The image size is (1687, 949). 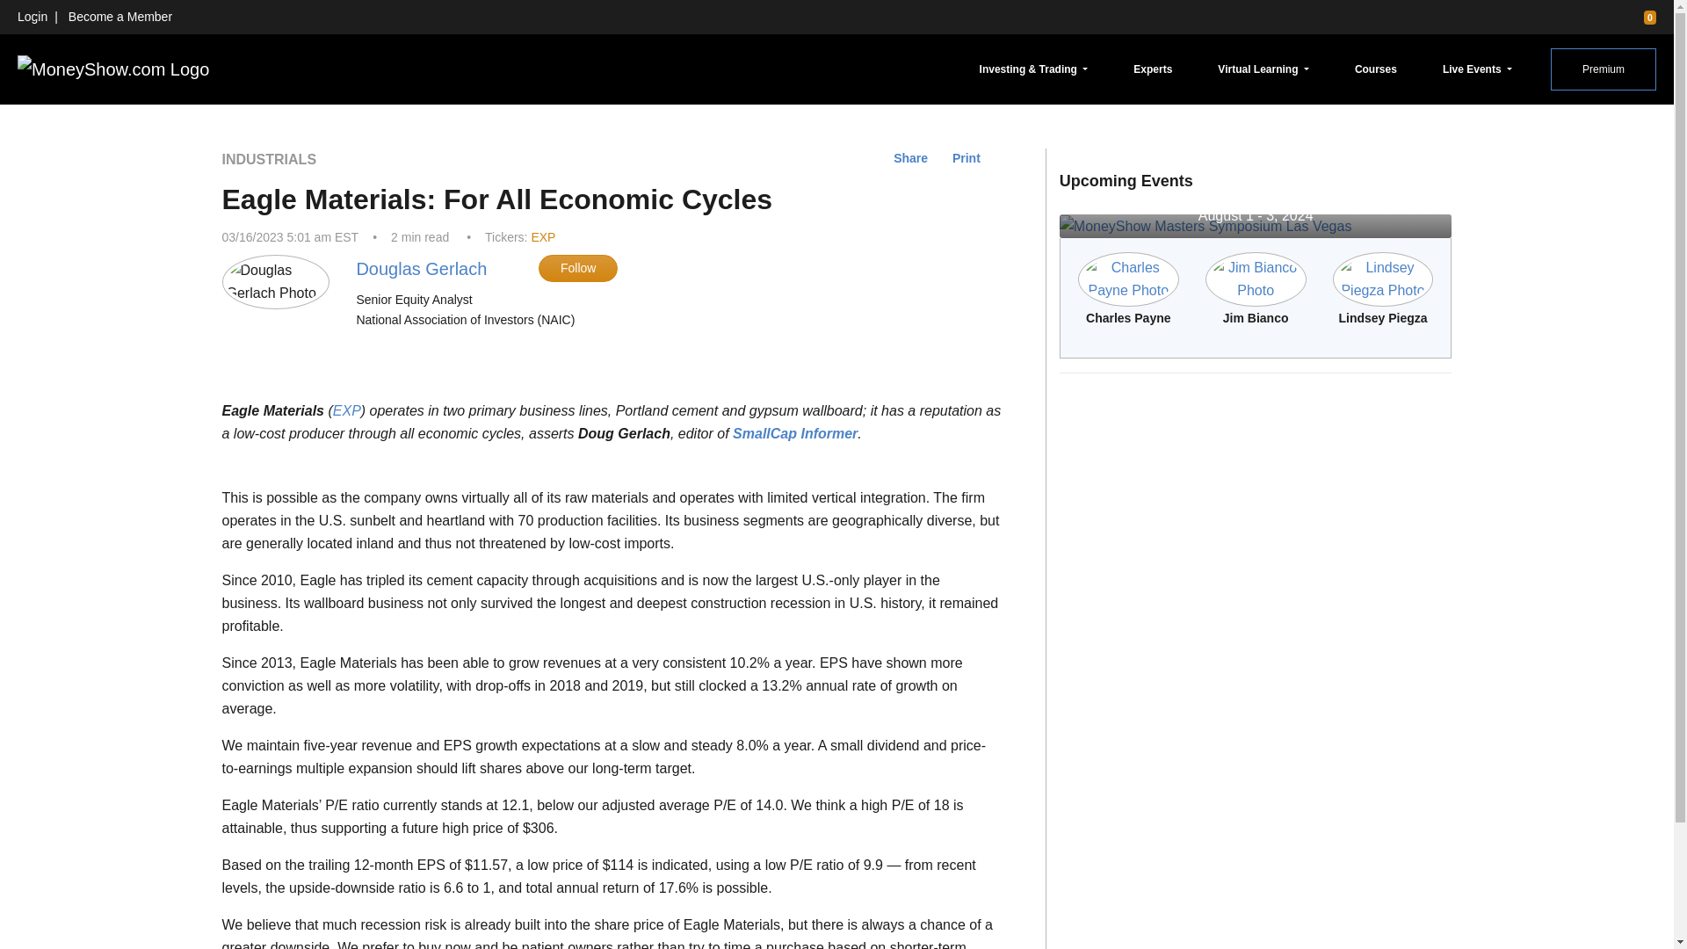 I want to click on Login, so click(x=32, y=16).